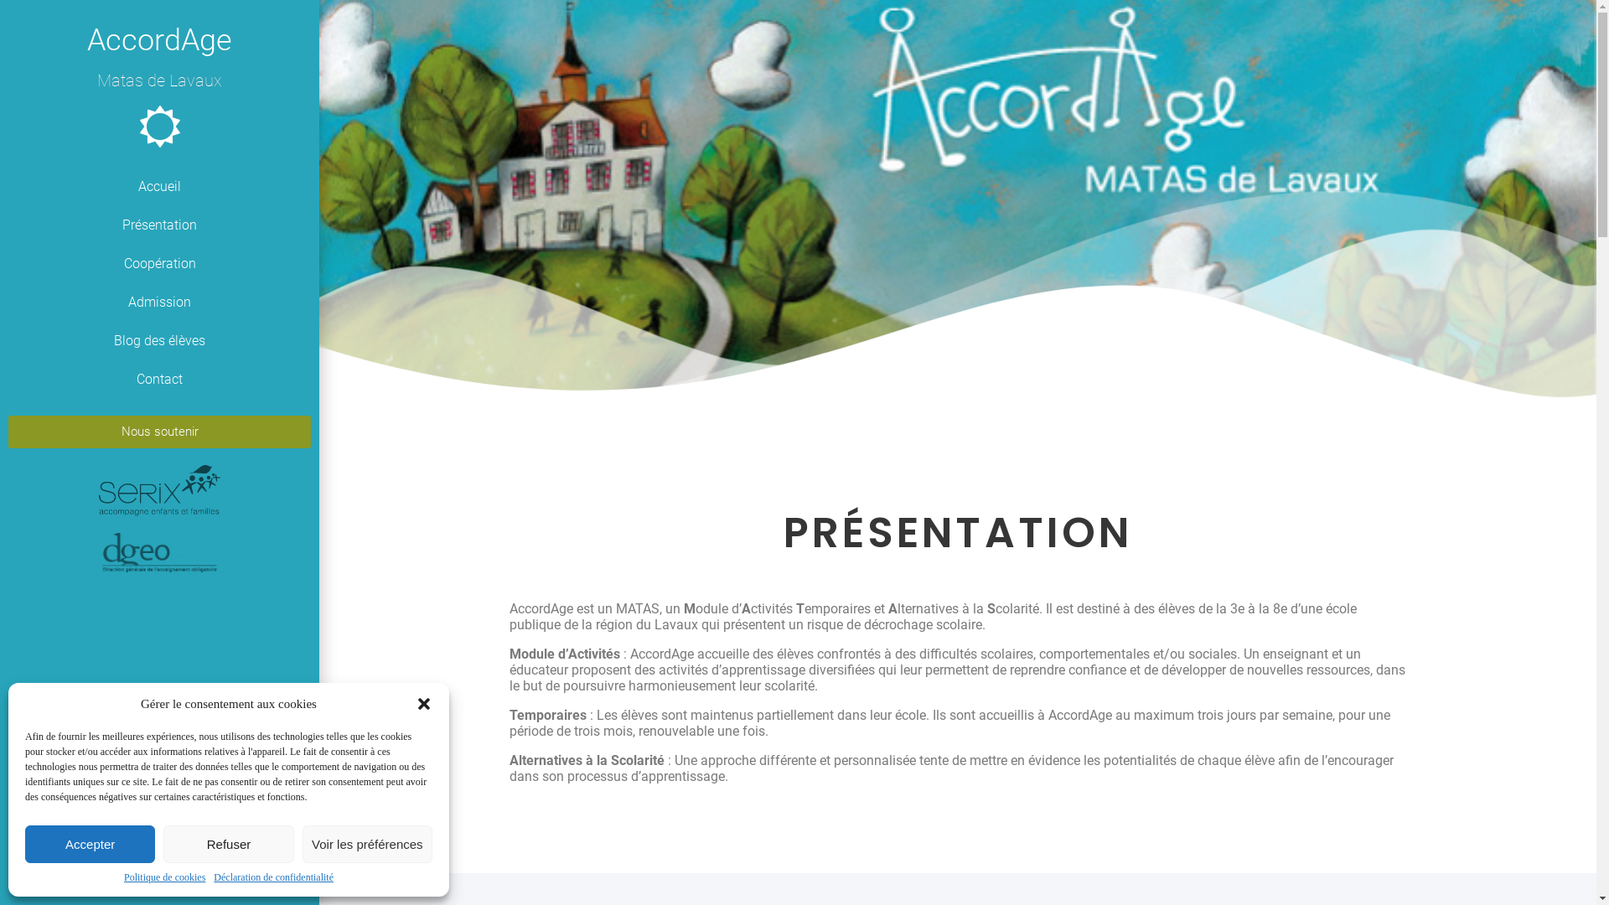 The image size is (1609, 905). What do you see at coordinates (228, 845) in the screenshot?
I see `Refuser` at bounding box center [228, 845].